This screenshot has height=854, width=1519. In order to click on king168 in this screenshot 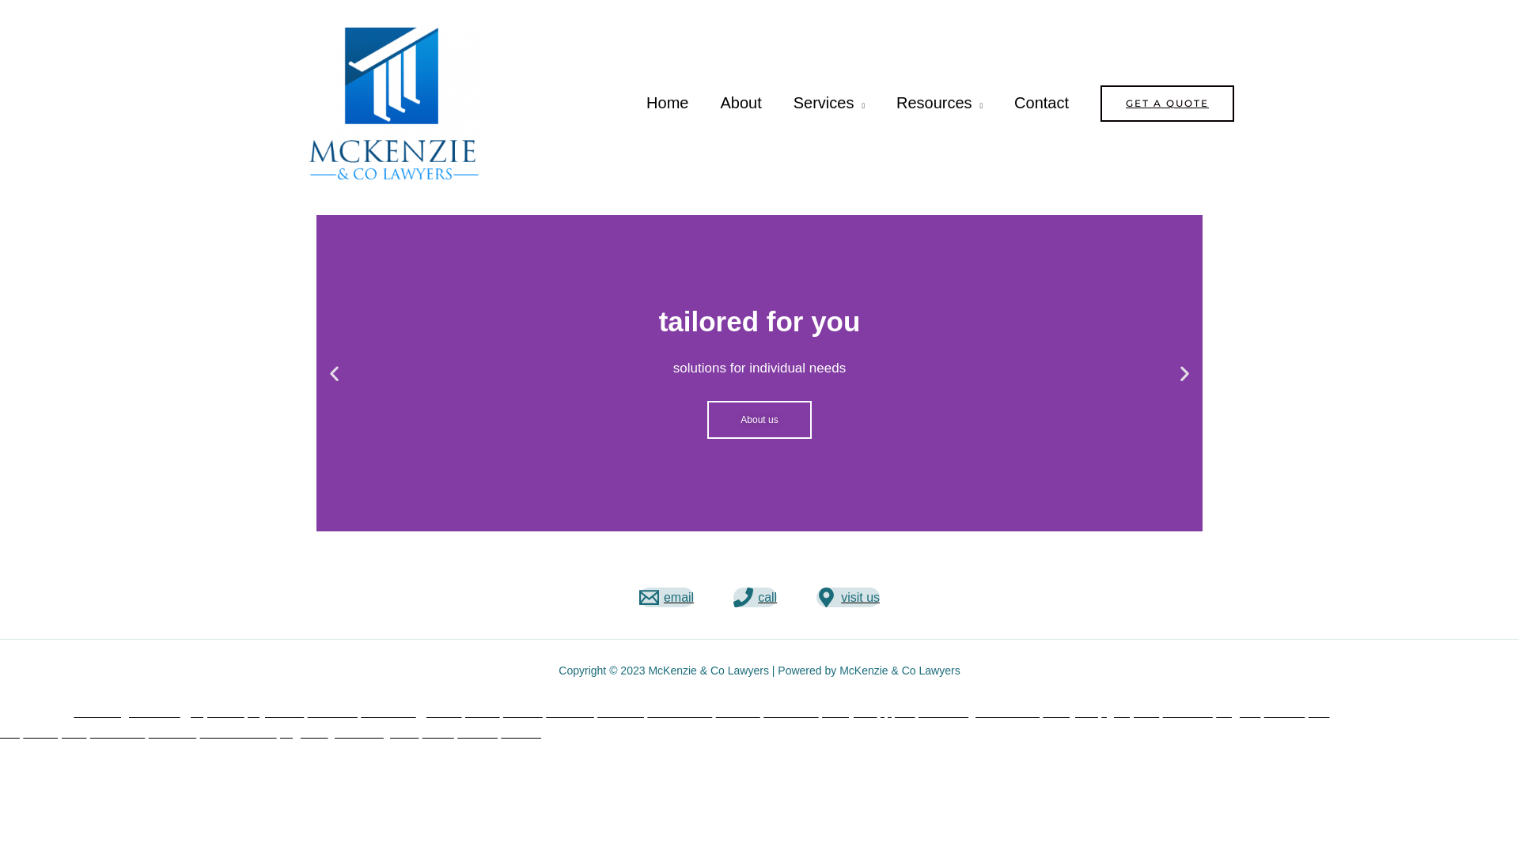, I will do `click(1238, 712)`.